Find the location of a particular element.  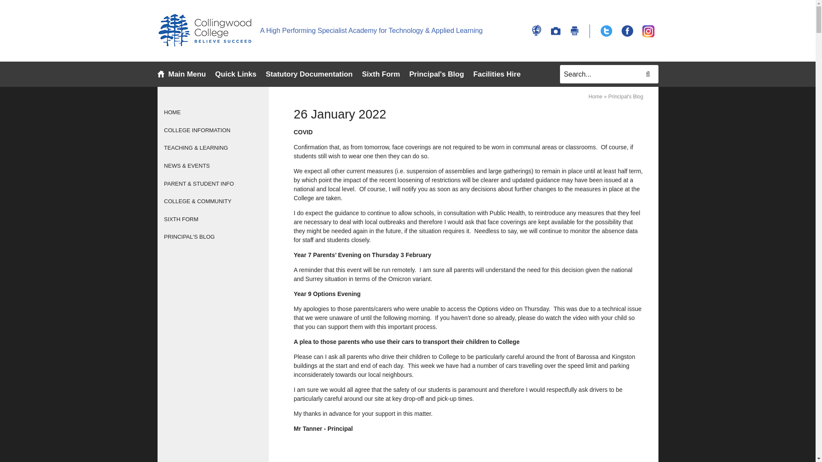

Statutory Documentation is located at coordinates (309, 74).